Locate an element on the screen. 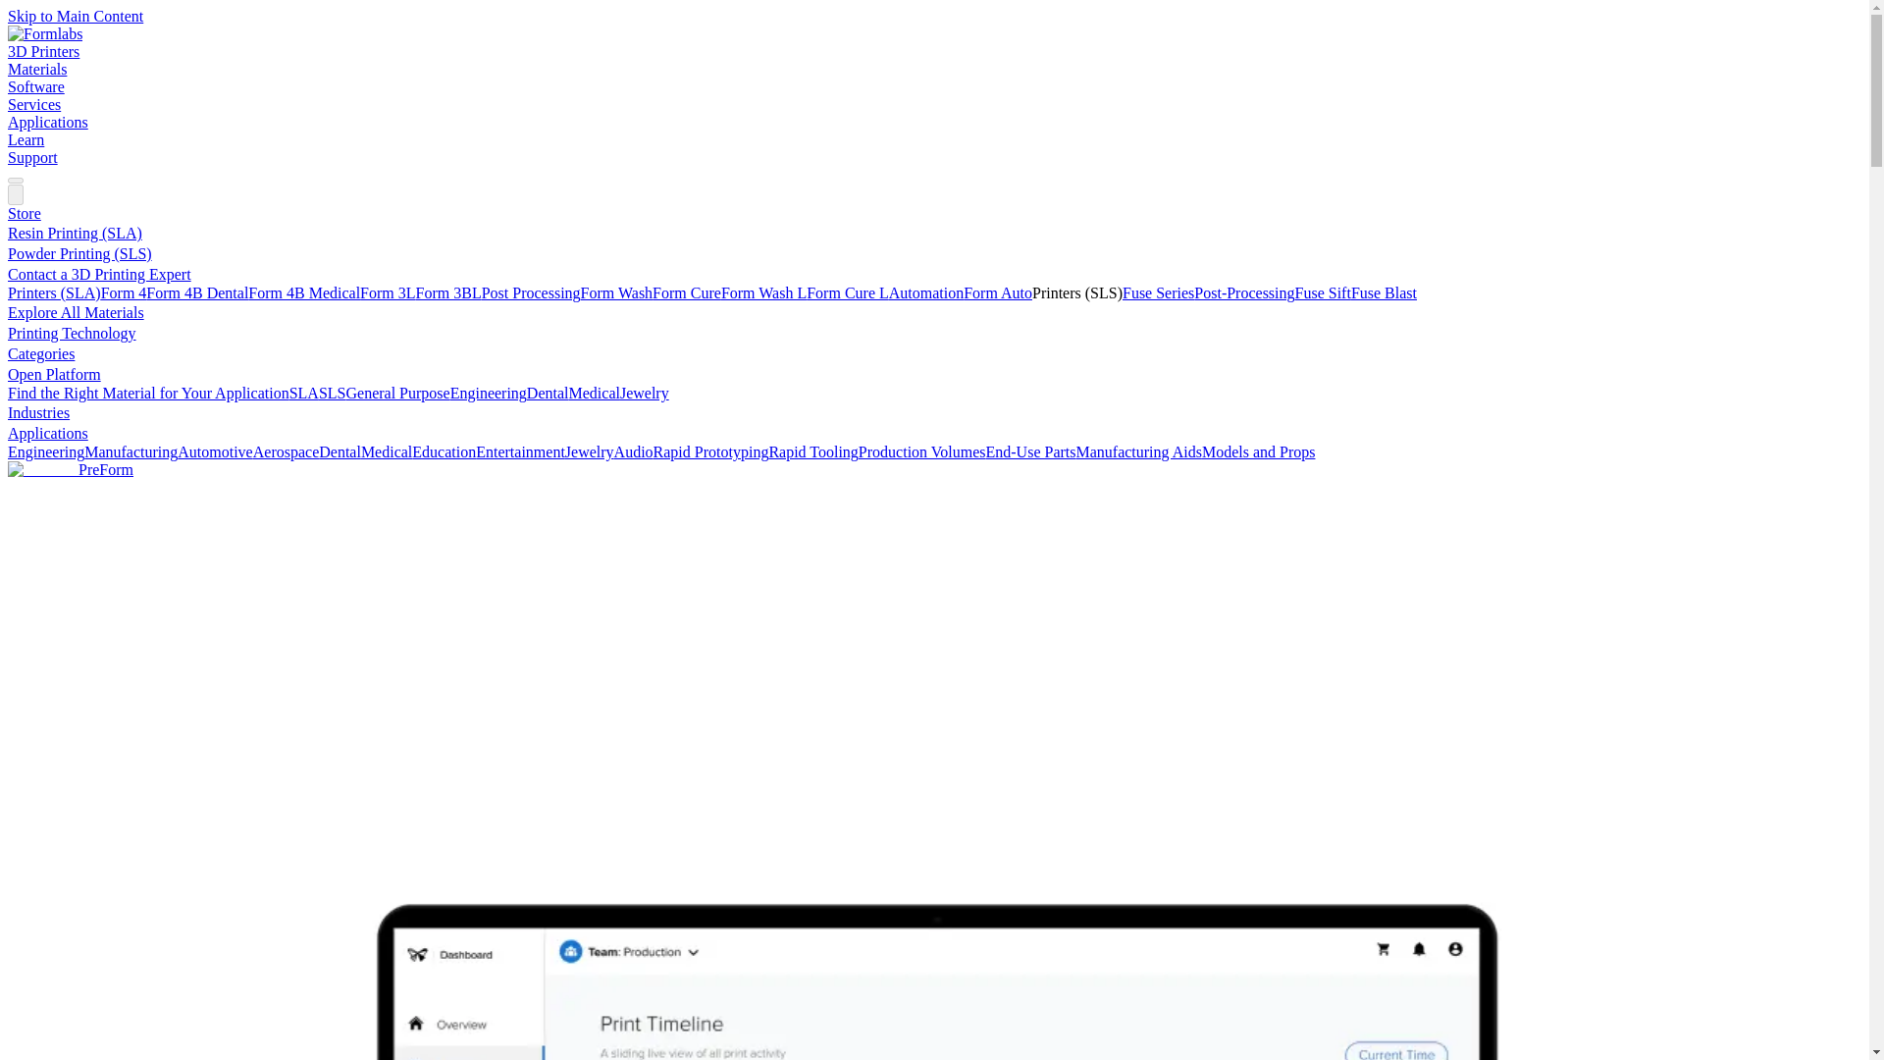  Search is located at coordinates (15, 181).